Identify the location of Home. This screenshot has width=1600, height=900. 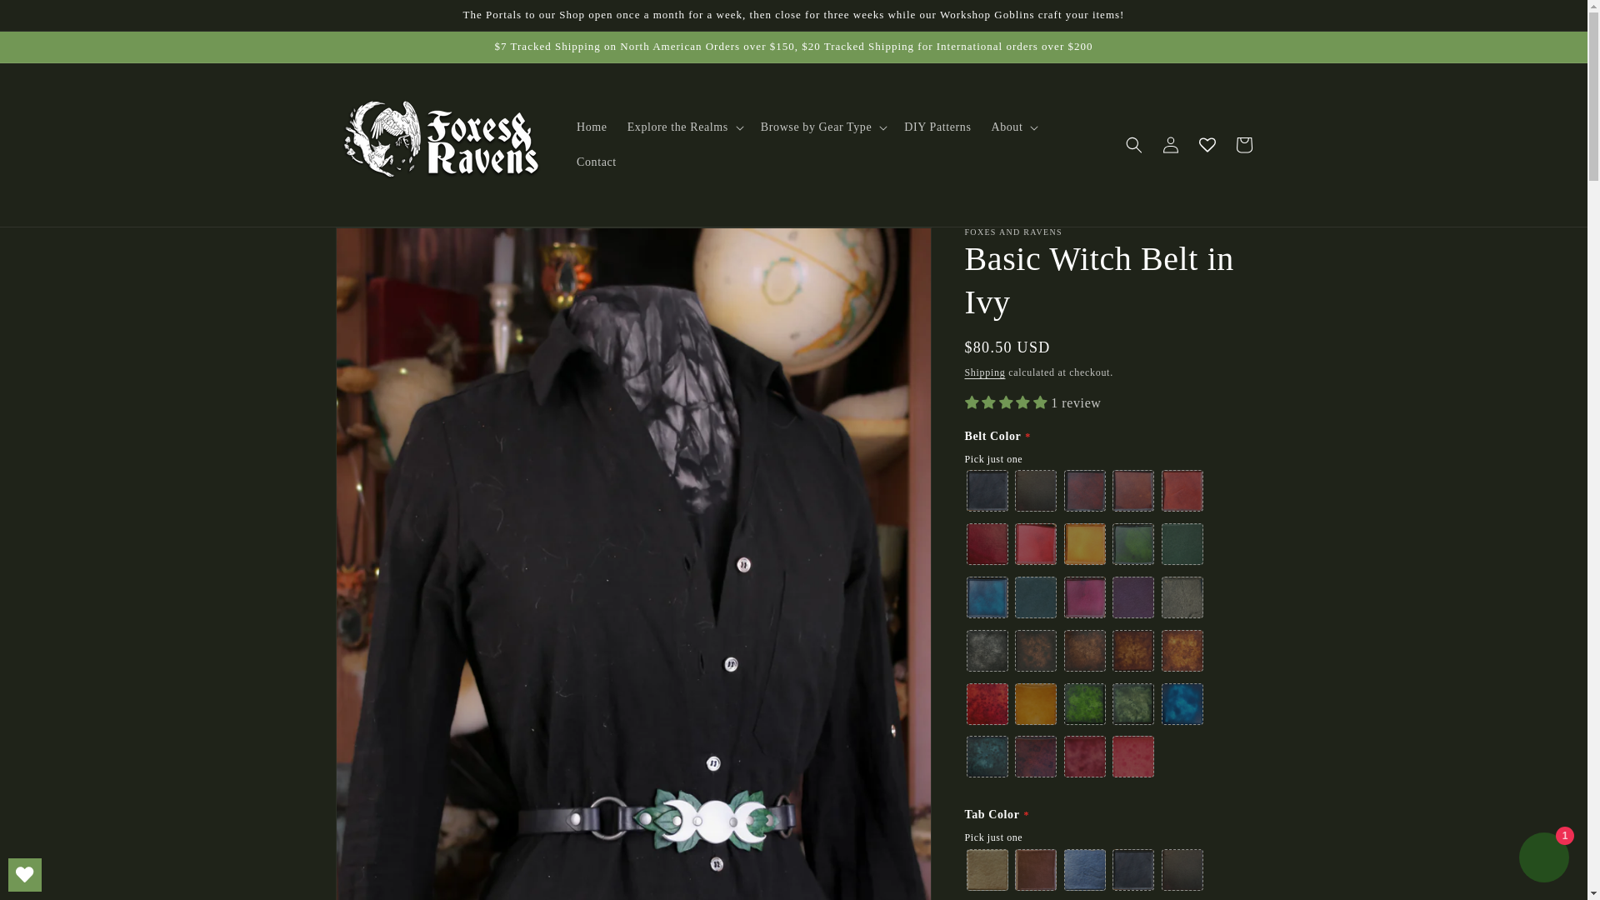
(592, 127).